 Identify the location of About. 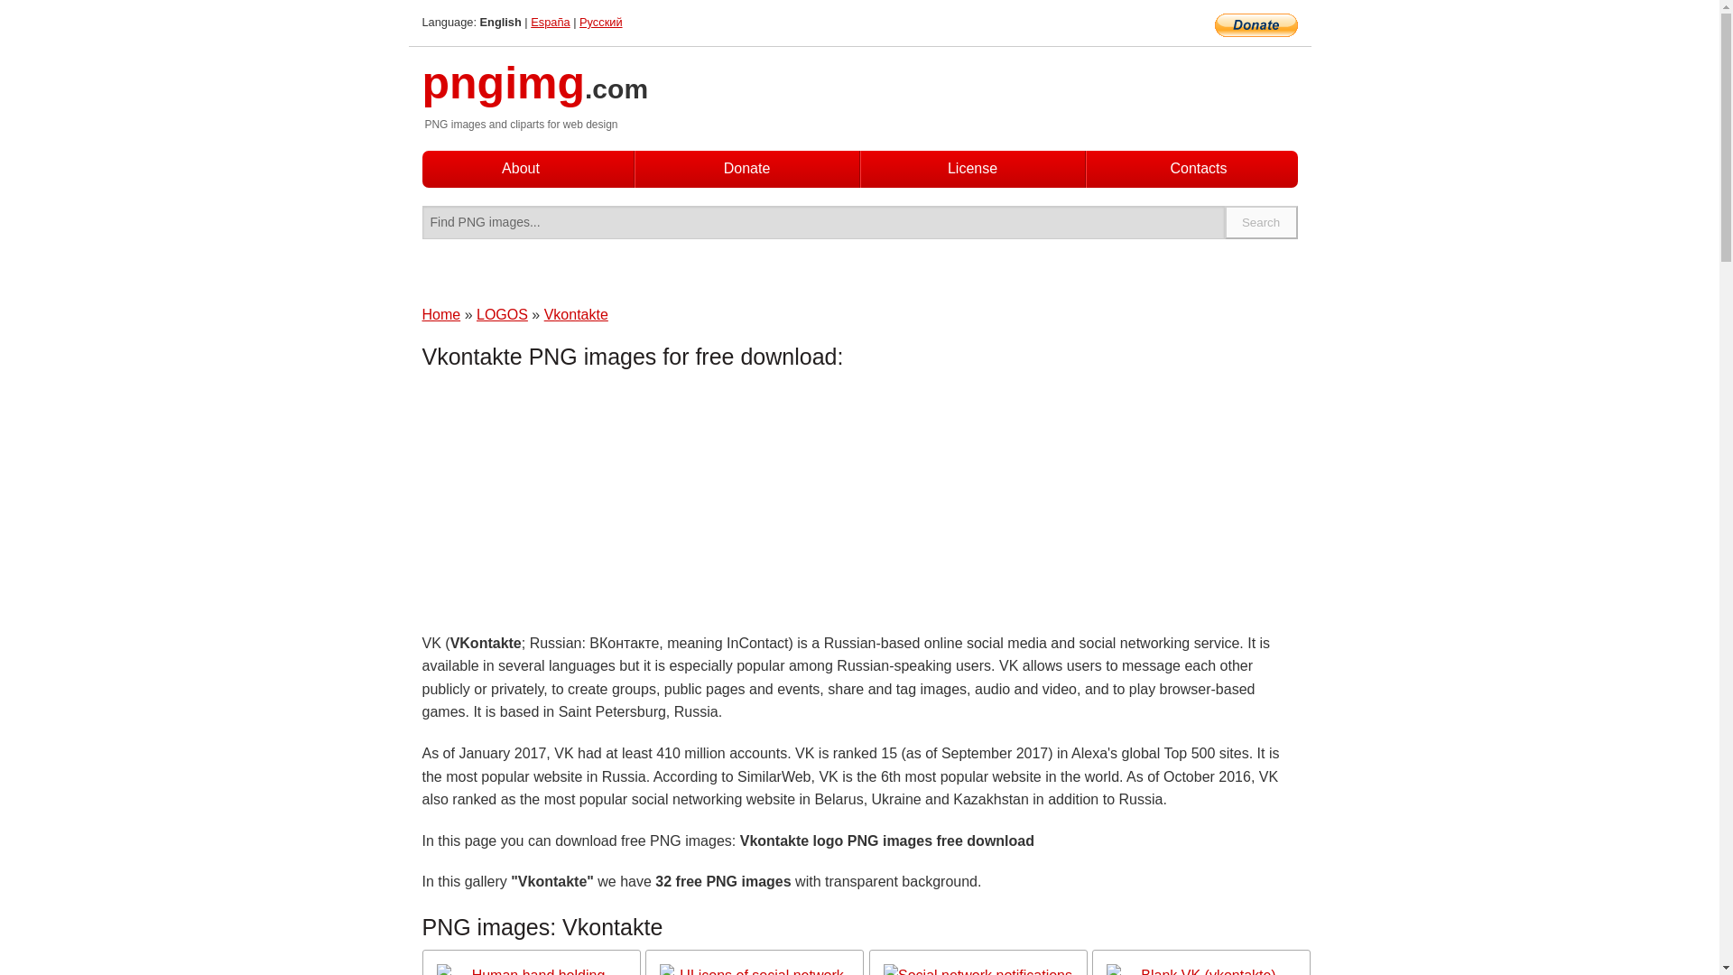
(520, 168).